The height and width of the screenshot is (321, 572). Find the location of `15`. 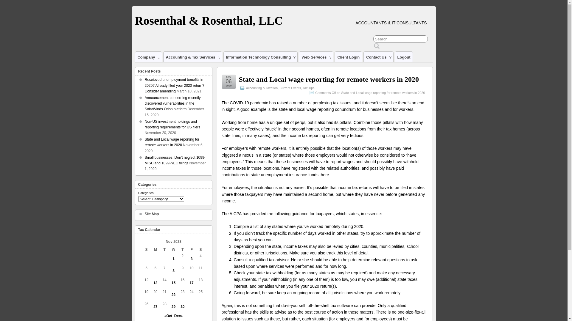

15 is located at coordinates (173, 283).